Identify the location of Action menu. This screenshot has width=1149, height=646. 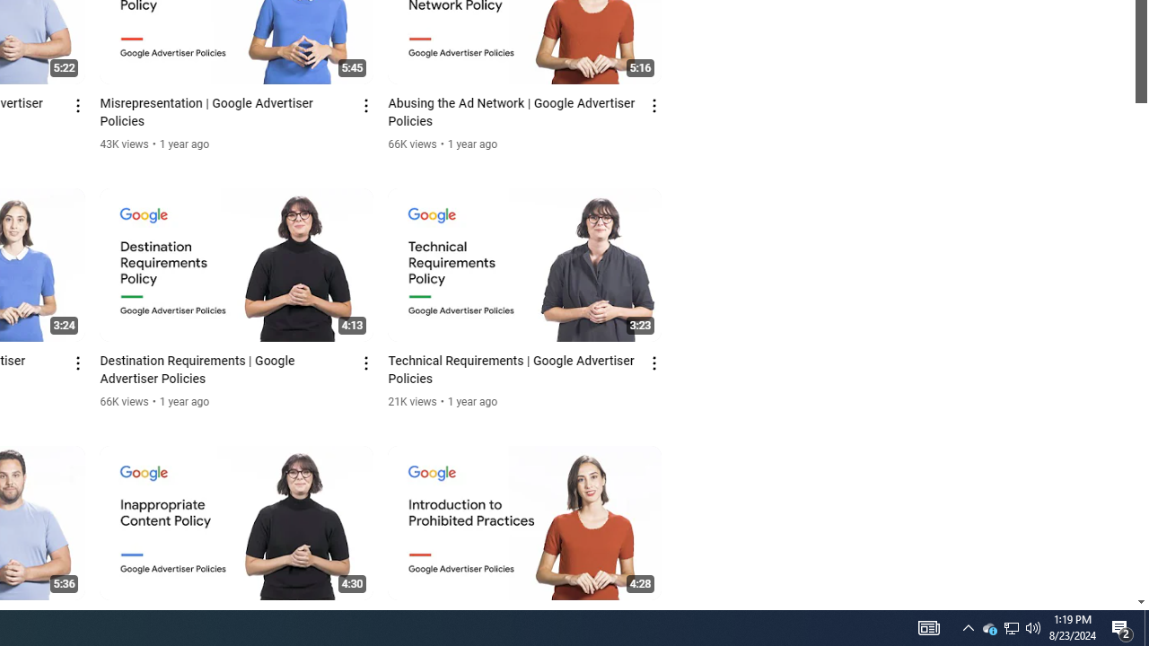
(655, 621).